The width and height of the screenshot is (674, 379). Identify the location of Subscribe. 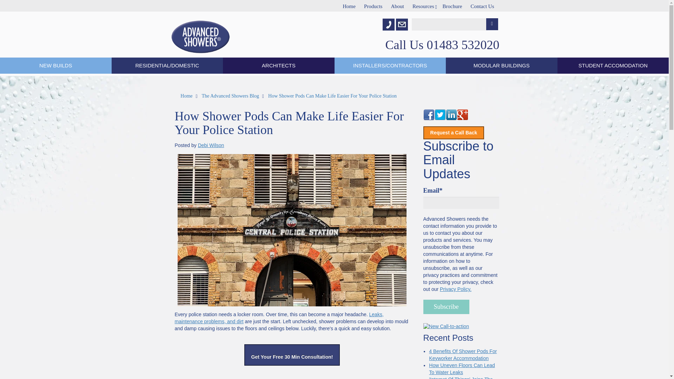
(446, 307).